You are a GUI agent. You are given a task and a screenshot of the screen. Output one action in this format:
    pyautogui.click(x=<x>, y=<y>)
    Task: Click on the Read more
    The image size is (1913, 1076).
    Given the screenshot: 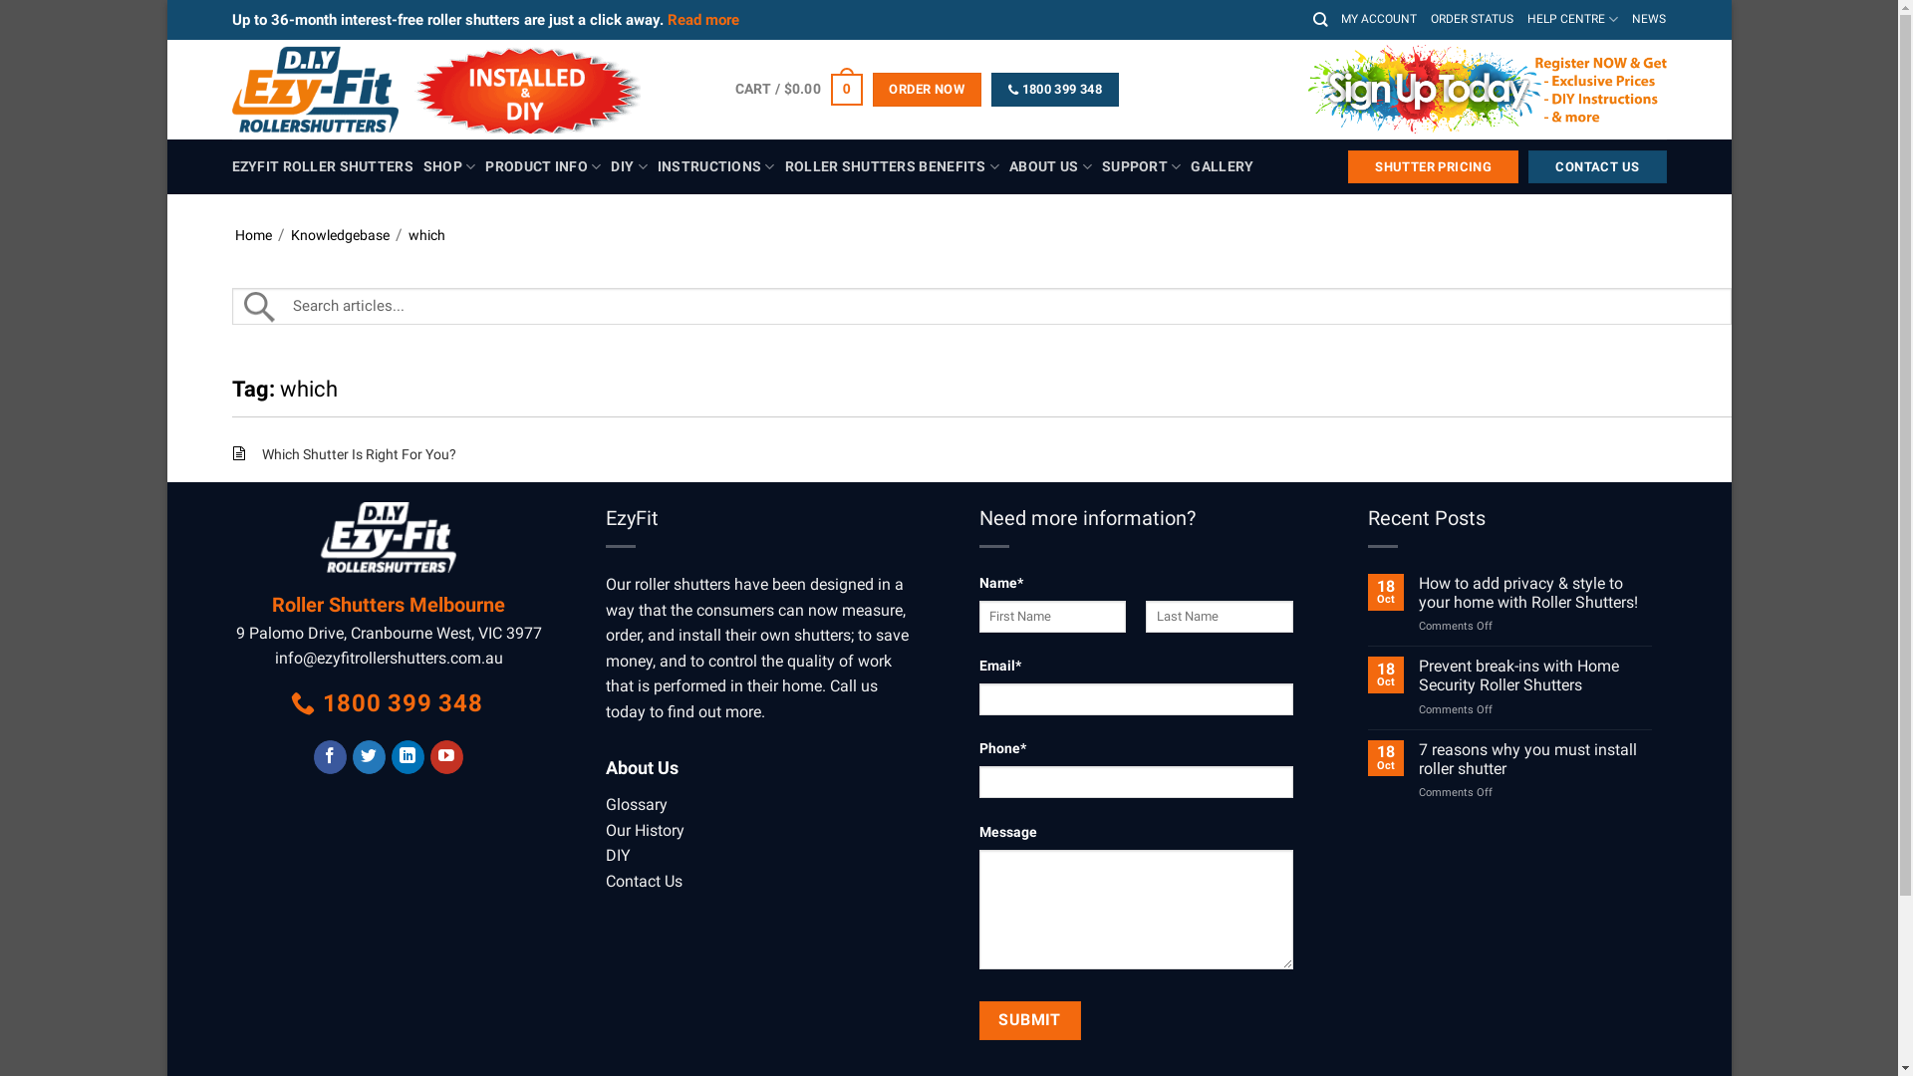 What is the action you would take?
    pyautogui.click(x=703, y=20)
    